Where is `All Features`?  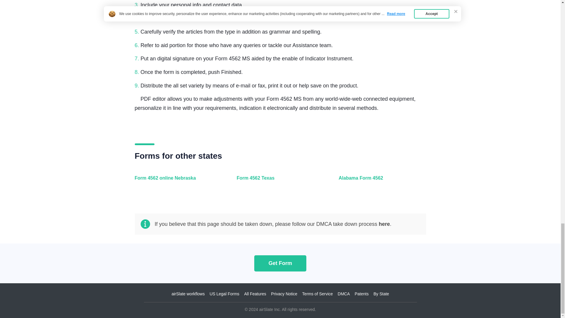 All Features is located at coordinates (255, 294).